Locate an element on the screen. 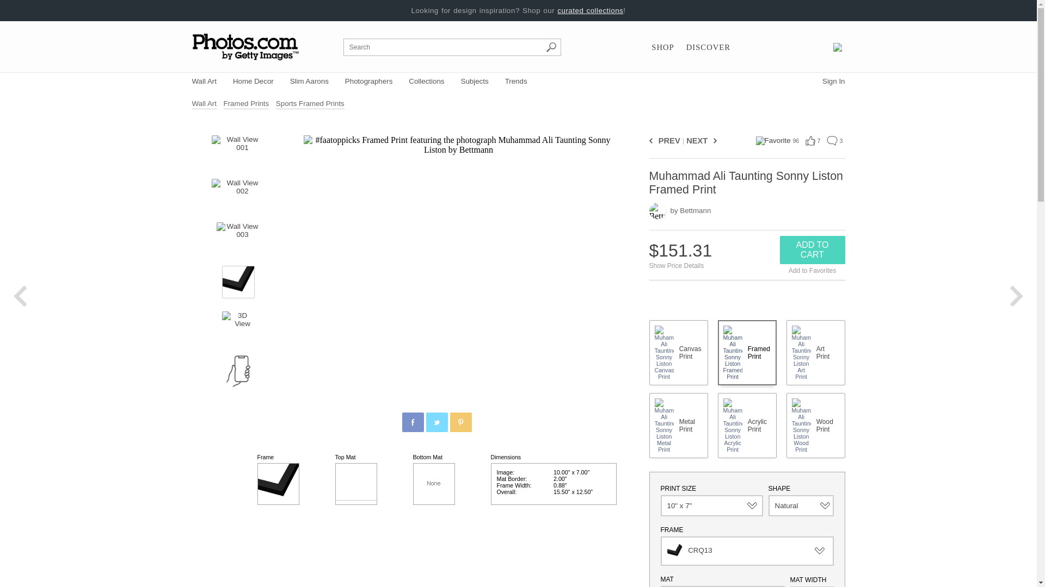  Favorite is located at coordinates (773, 140).